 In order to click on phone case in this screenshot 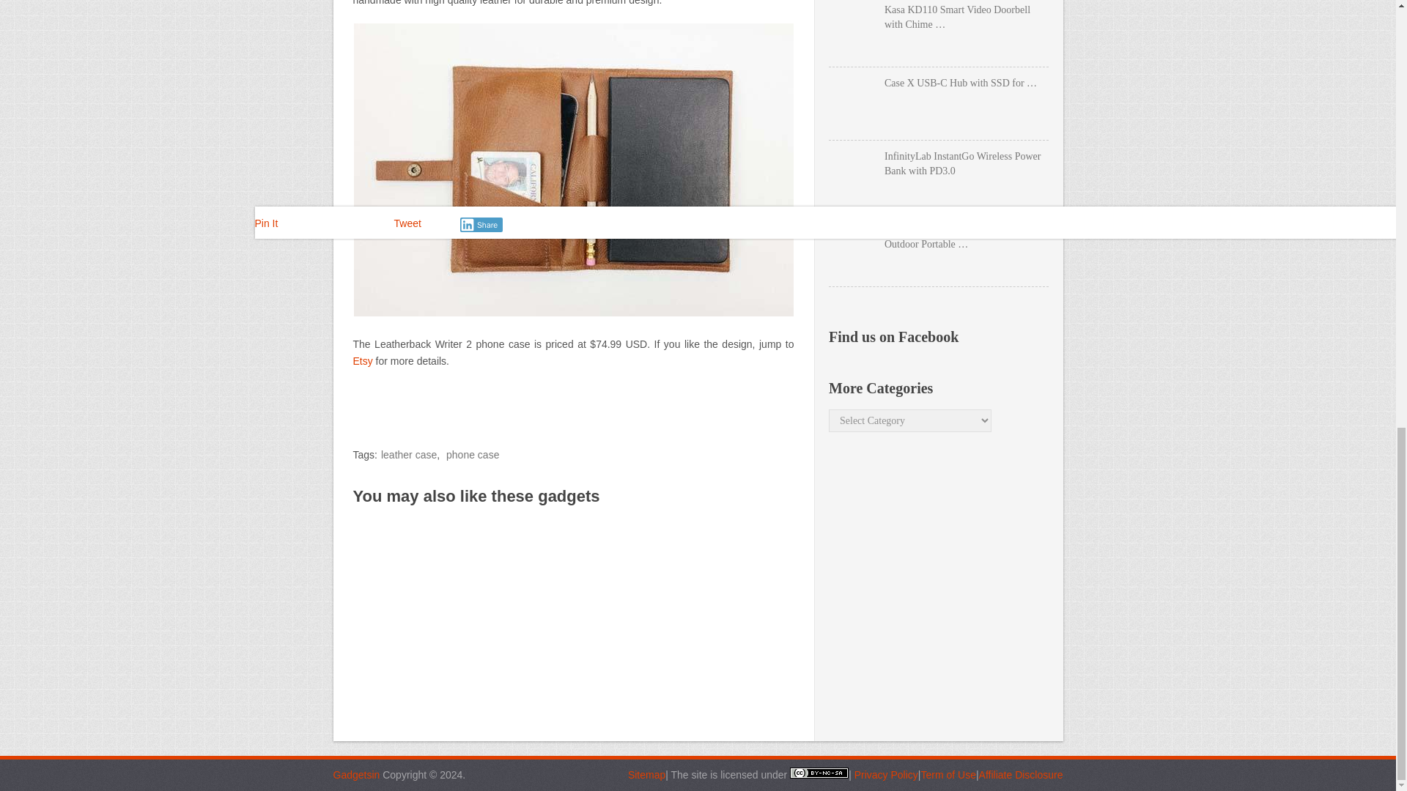, I will do `click(472, 454)`.